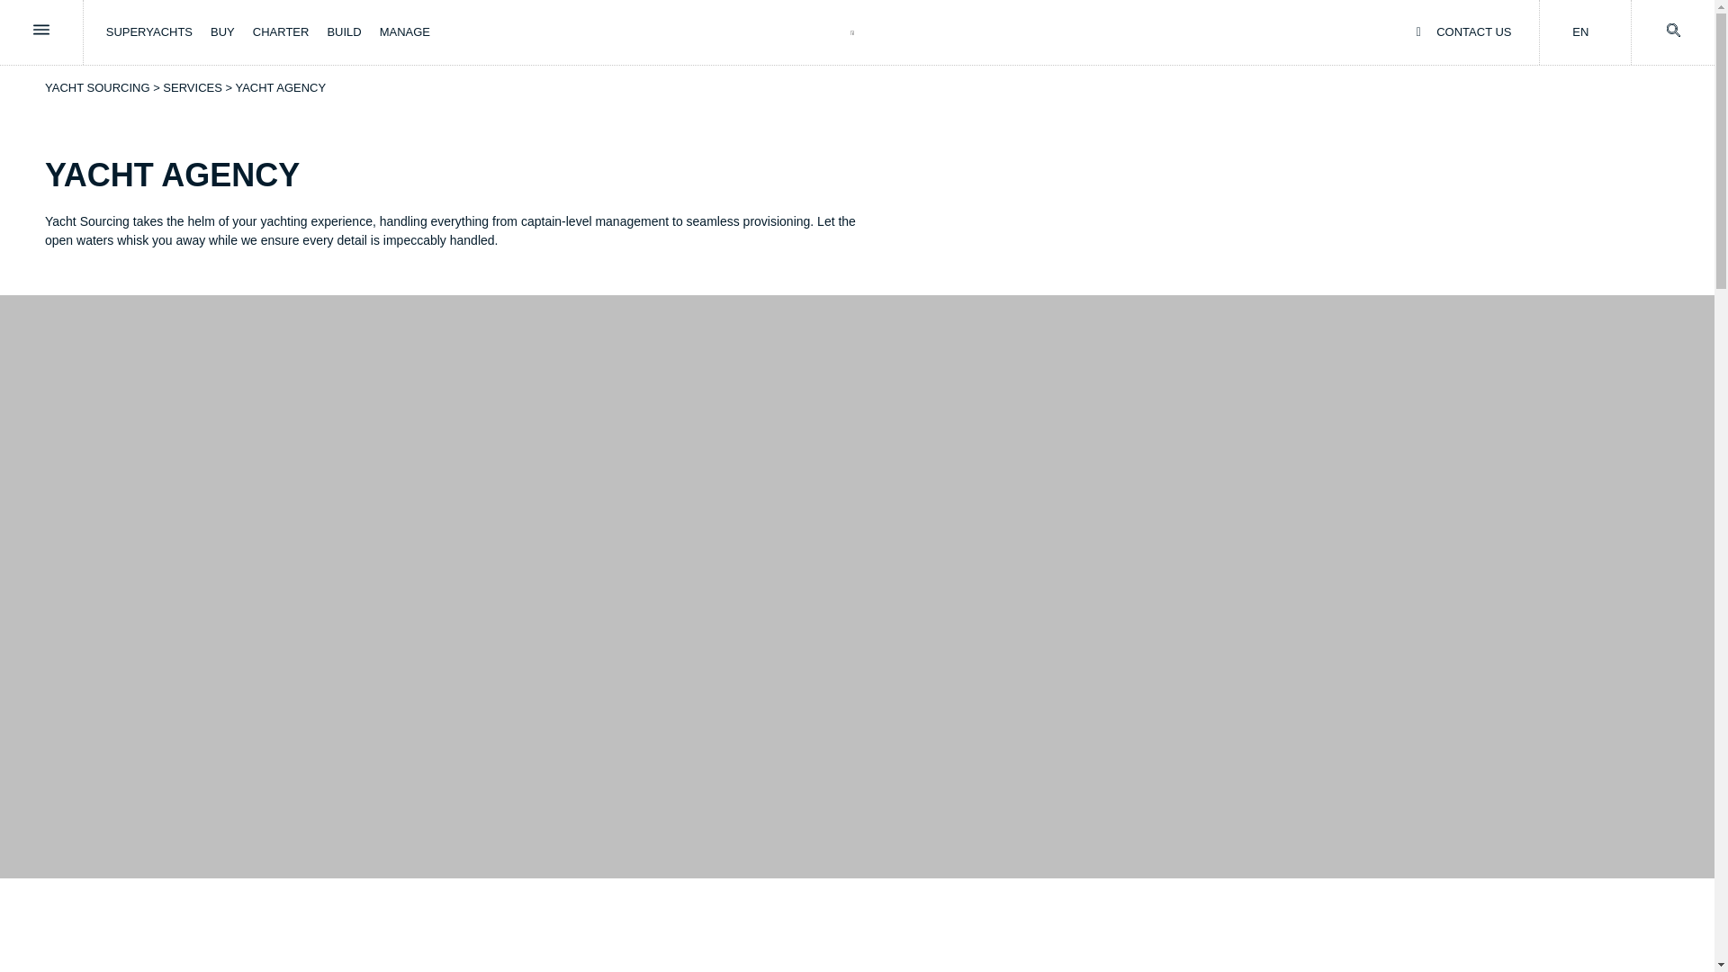 This screenshot has width=1728, height=972. I want to click on SERVICES, so click(193, 86).